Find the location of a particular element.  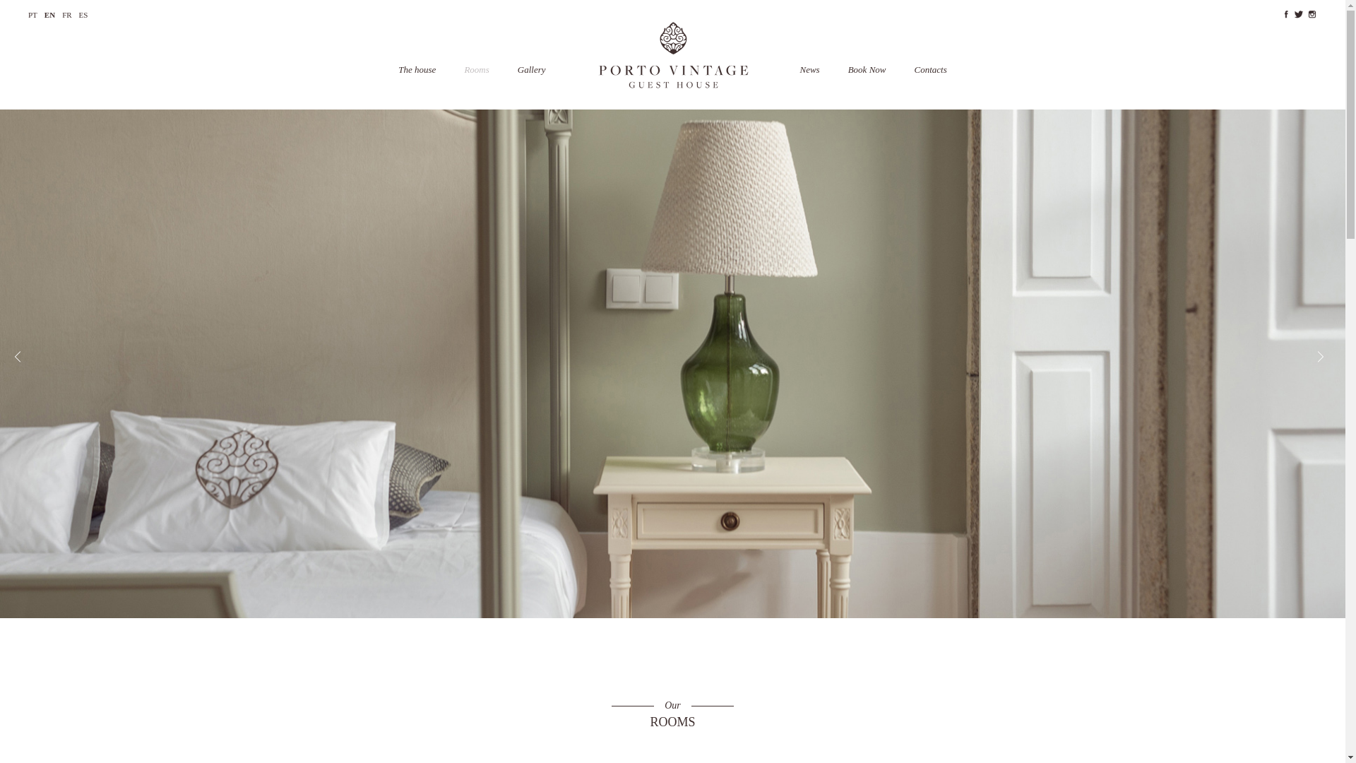

Rooms is located at coordinates (476, 69).